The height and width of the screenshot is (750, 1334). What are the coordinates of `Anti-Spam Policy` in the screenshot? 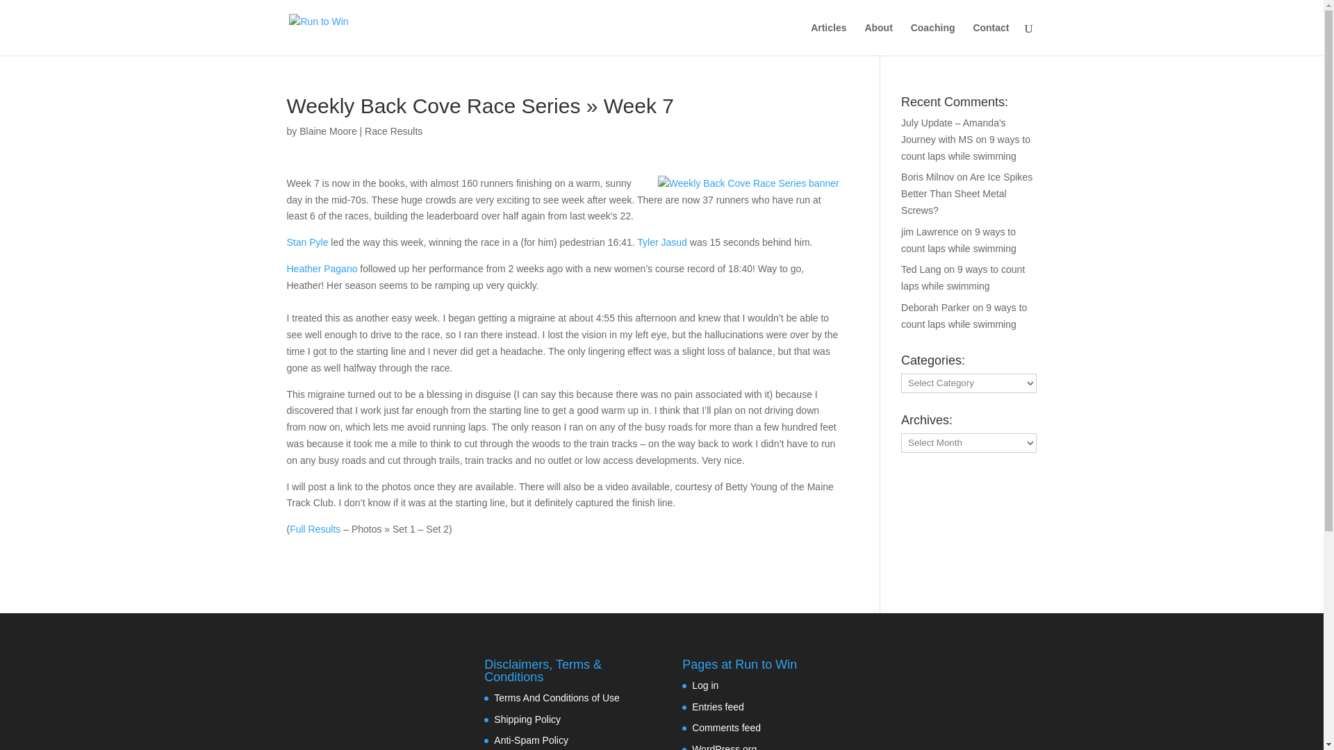 It's located at (531, 740).